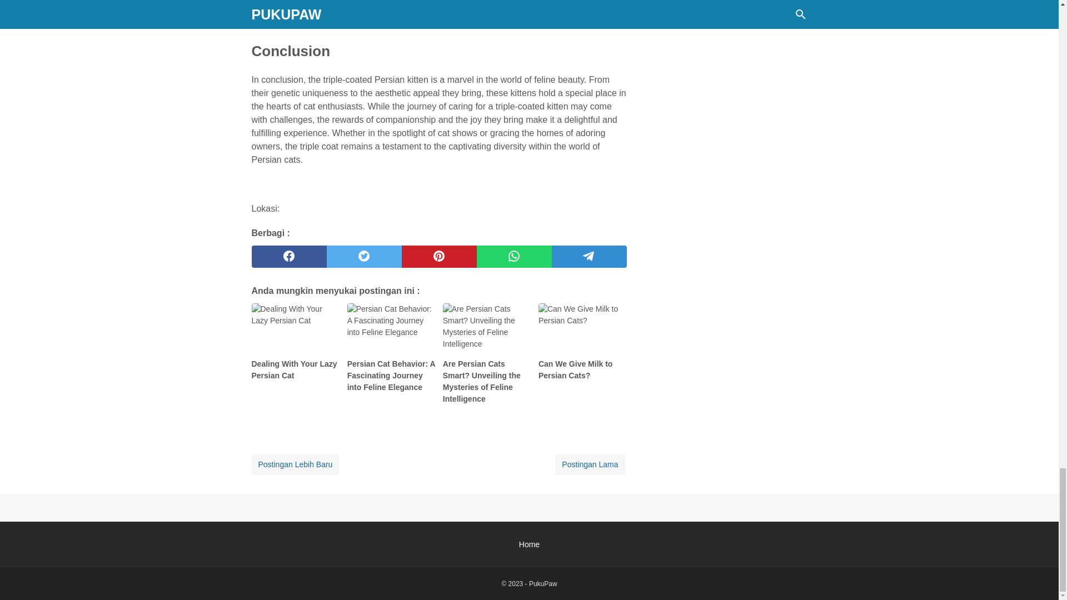  What do you see at coordinates (295, 464) in the screenshot?
I see `Postingan Lebih Baru` at bounding box center [295, 464].